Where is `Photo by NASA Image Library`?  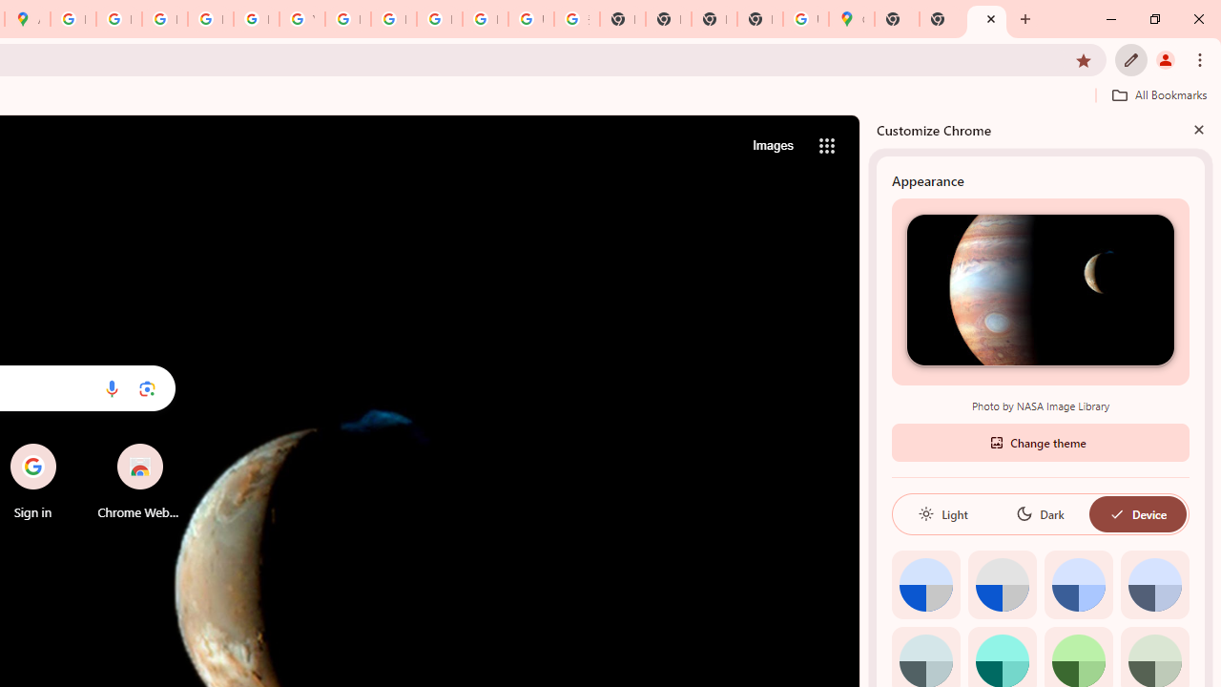
Photo by NASA Image Library is located at coordinates (1040, 289).